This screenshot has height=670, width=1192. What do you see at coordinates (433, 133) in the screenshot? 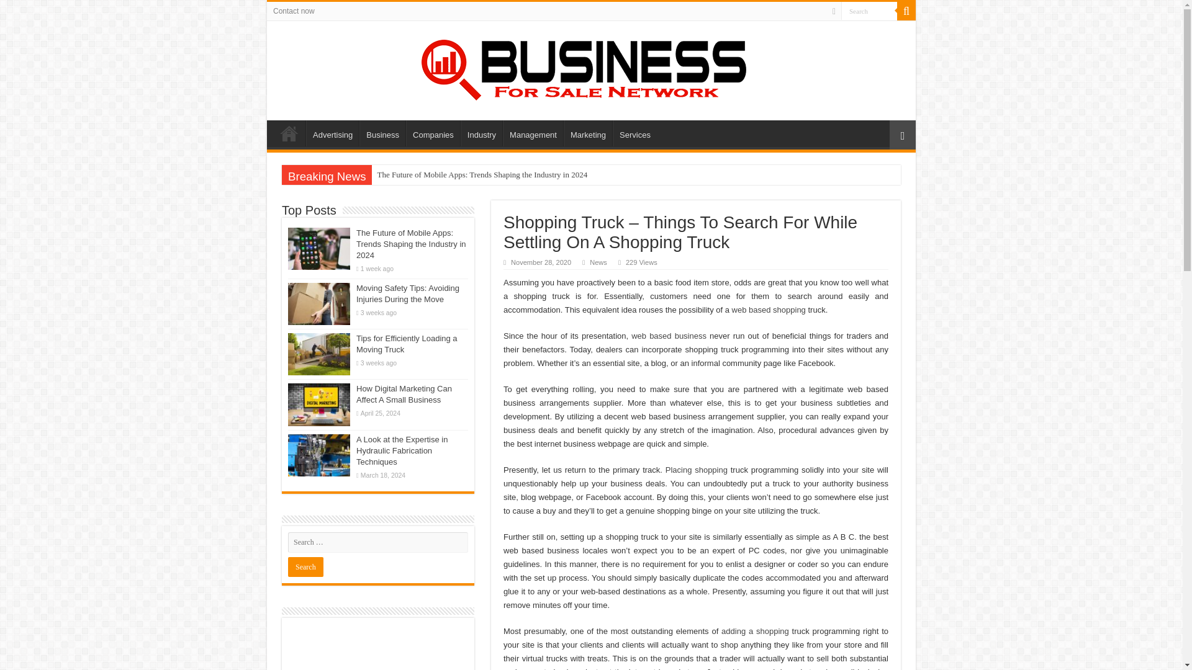
I see `Companies` at bounding box center [433, 133].